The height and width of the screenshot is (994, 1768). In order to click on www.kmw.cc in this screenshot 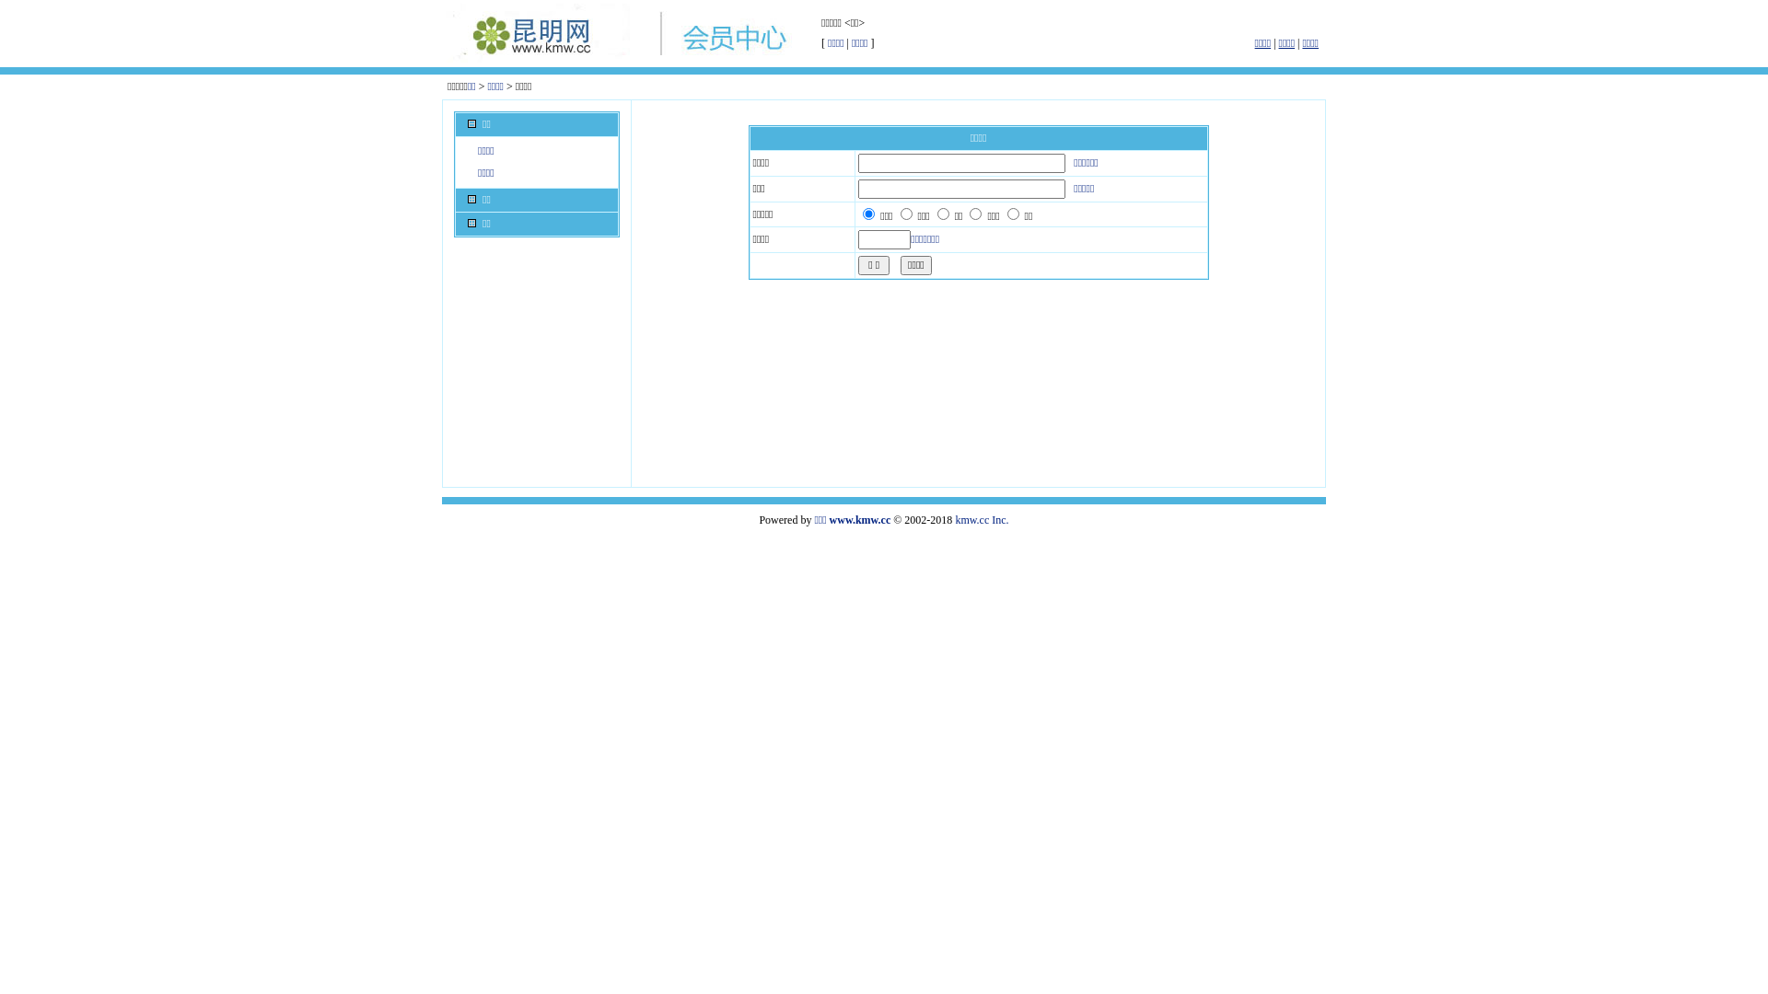, I will do `click(860, 520)`.